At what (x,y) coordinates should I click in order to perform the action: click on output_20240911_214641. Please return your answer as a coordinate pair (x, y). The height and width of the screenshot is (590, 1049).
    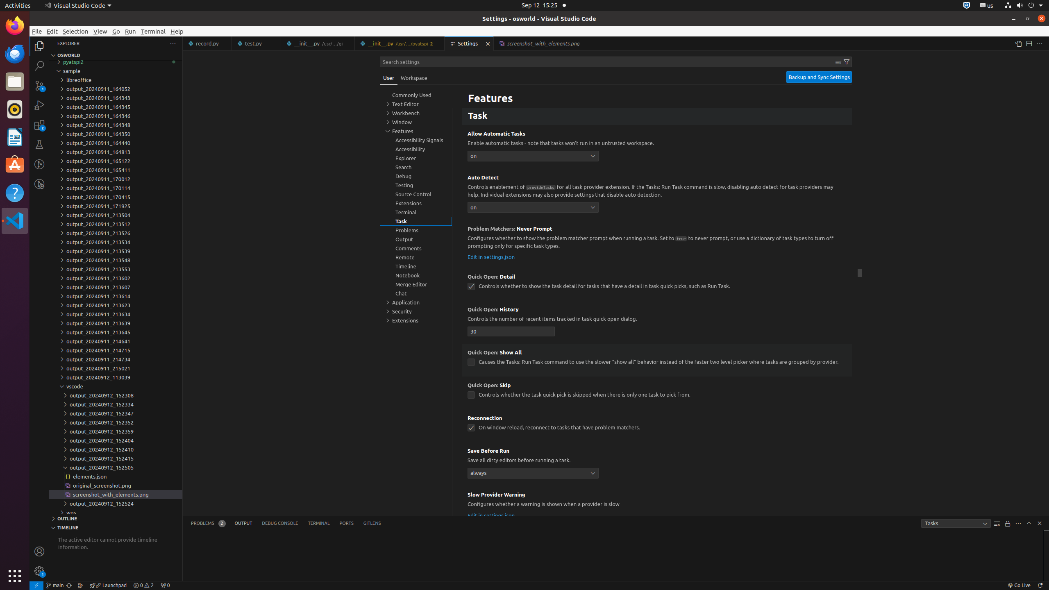
    Looking at the image, I should click on (116, 341).